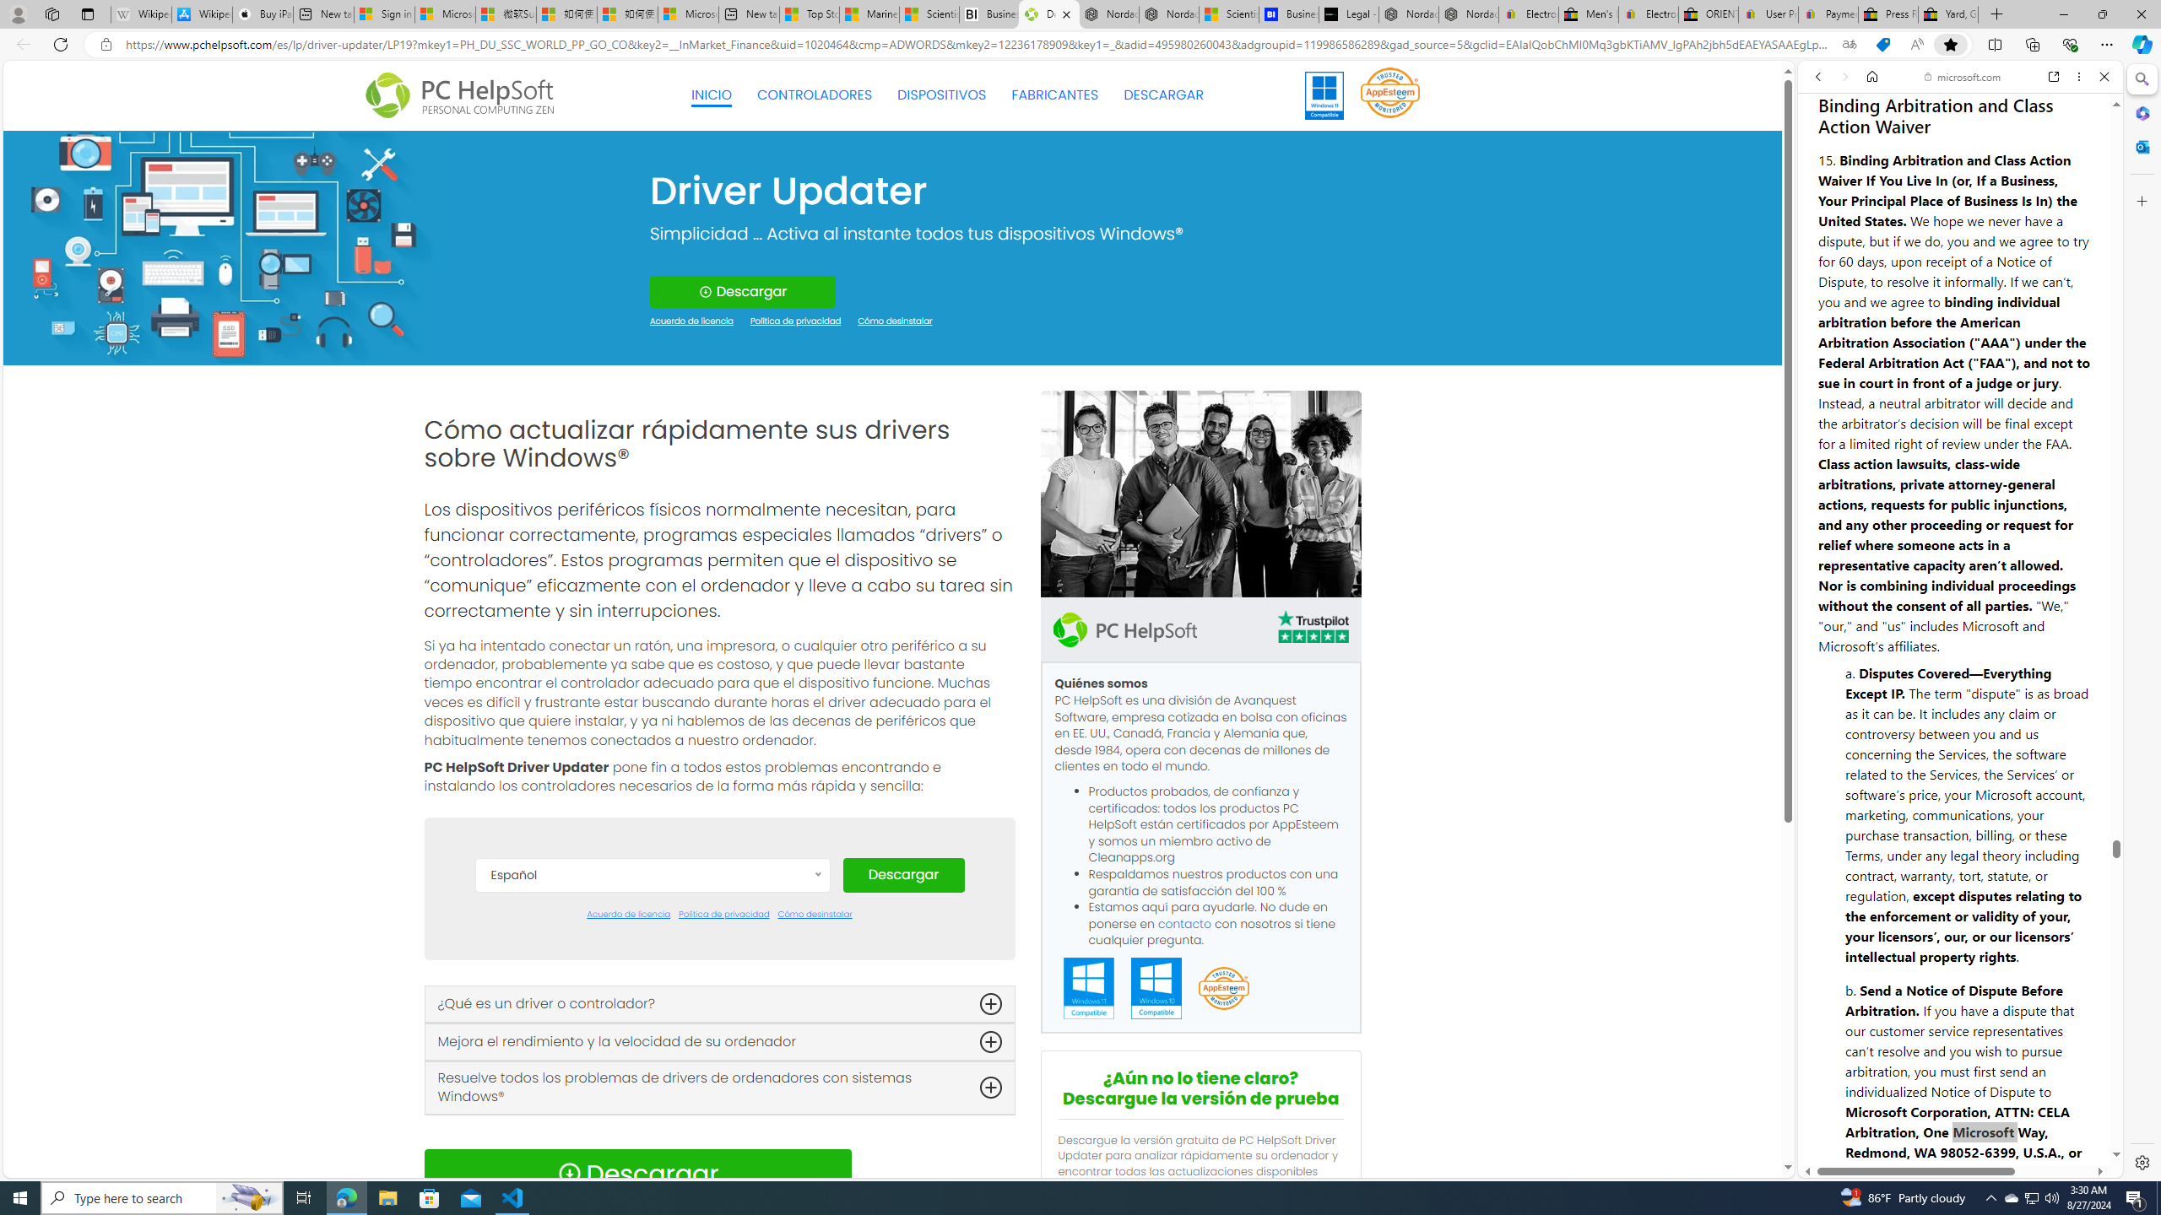 The width and height of the screenshot is (2161, 1215). Describe the element at coordinates (1048, 14) in the screenshot. I see `Descarga Driver Updater` at that location.